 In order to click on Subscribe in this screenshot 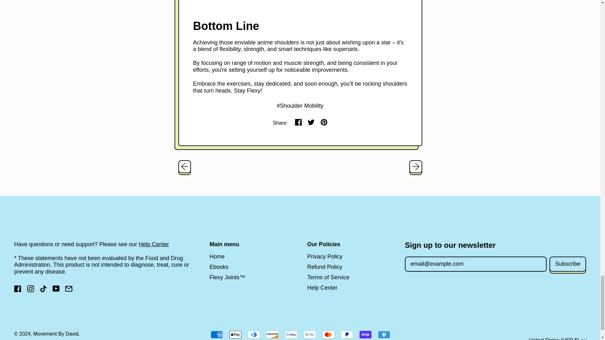, I will do `click(568, 264)`.